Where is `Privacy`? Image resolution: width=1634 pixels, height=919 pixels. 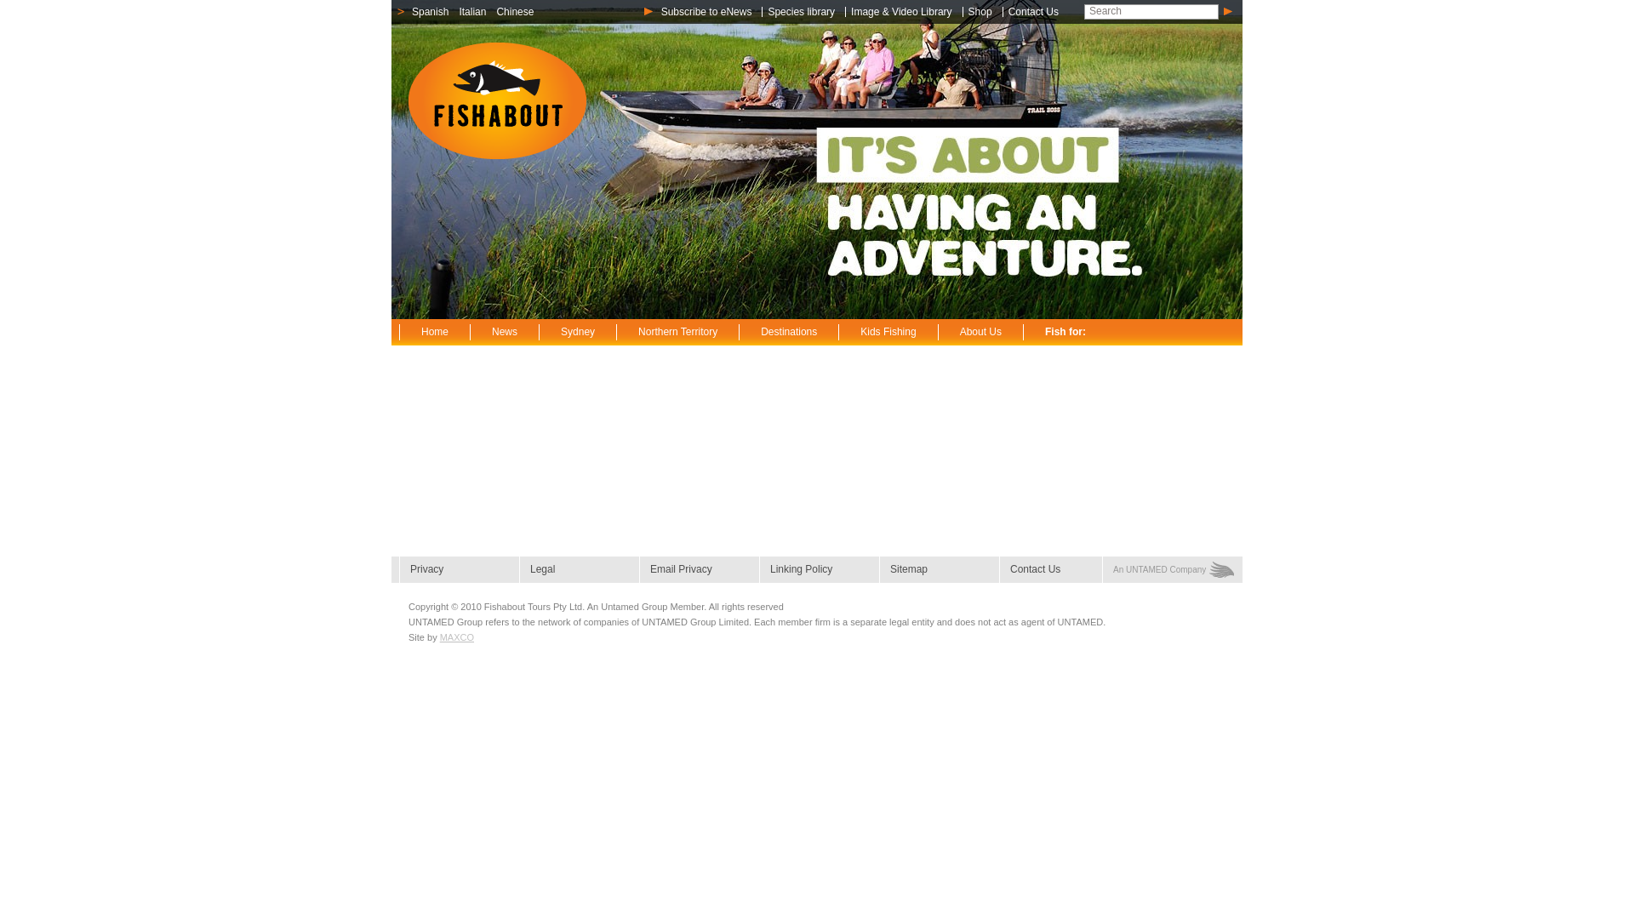 Privacy is located at coordinates (460, 570).